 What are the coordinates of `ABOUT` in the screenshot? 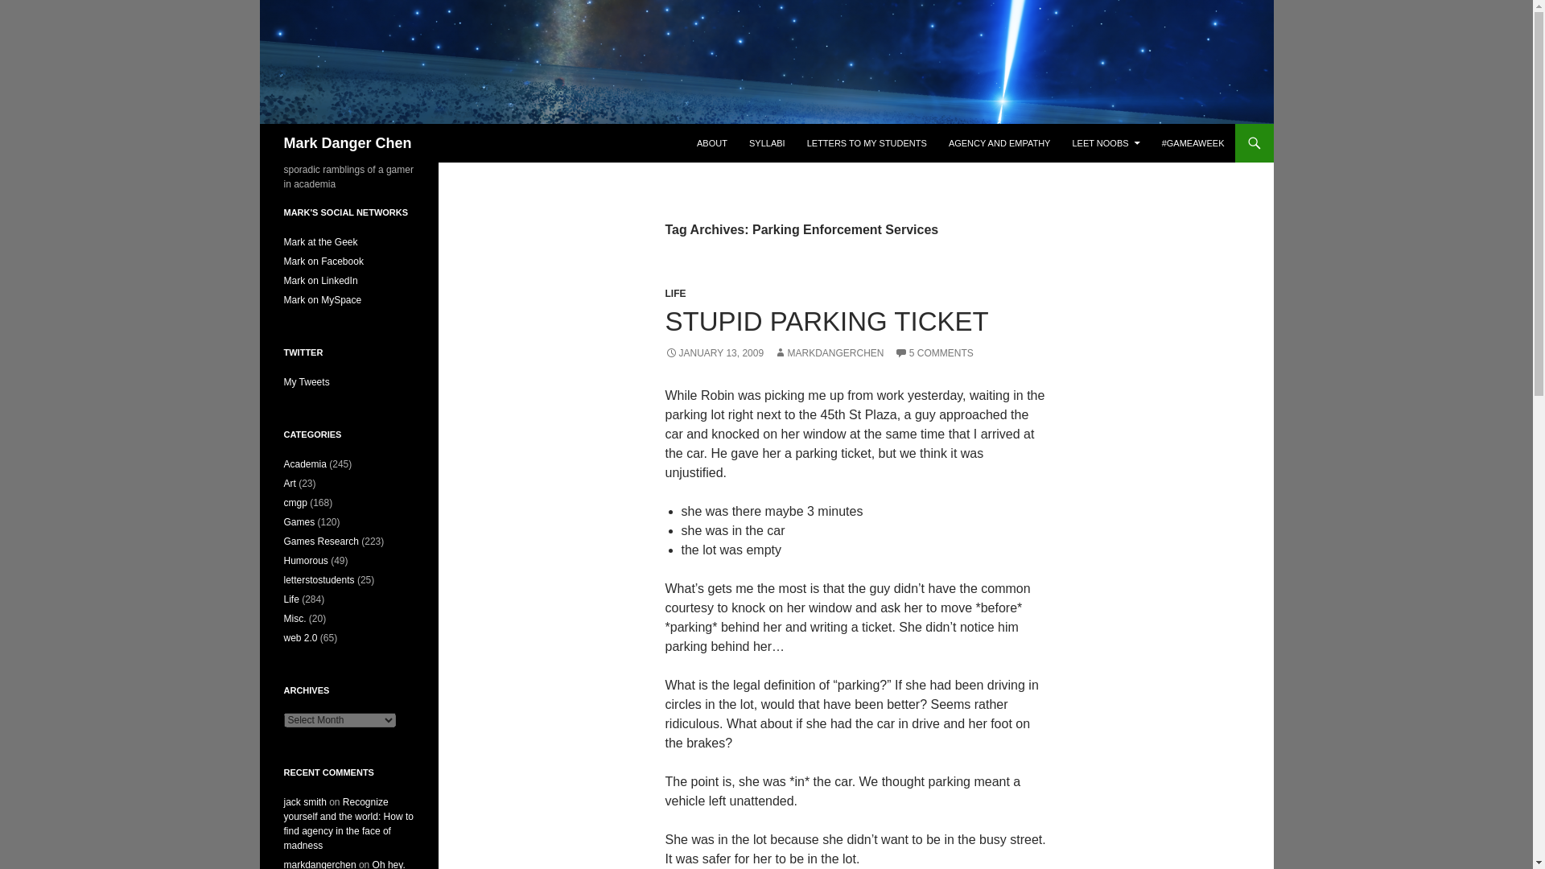 It's located at (711, 143).